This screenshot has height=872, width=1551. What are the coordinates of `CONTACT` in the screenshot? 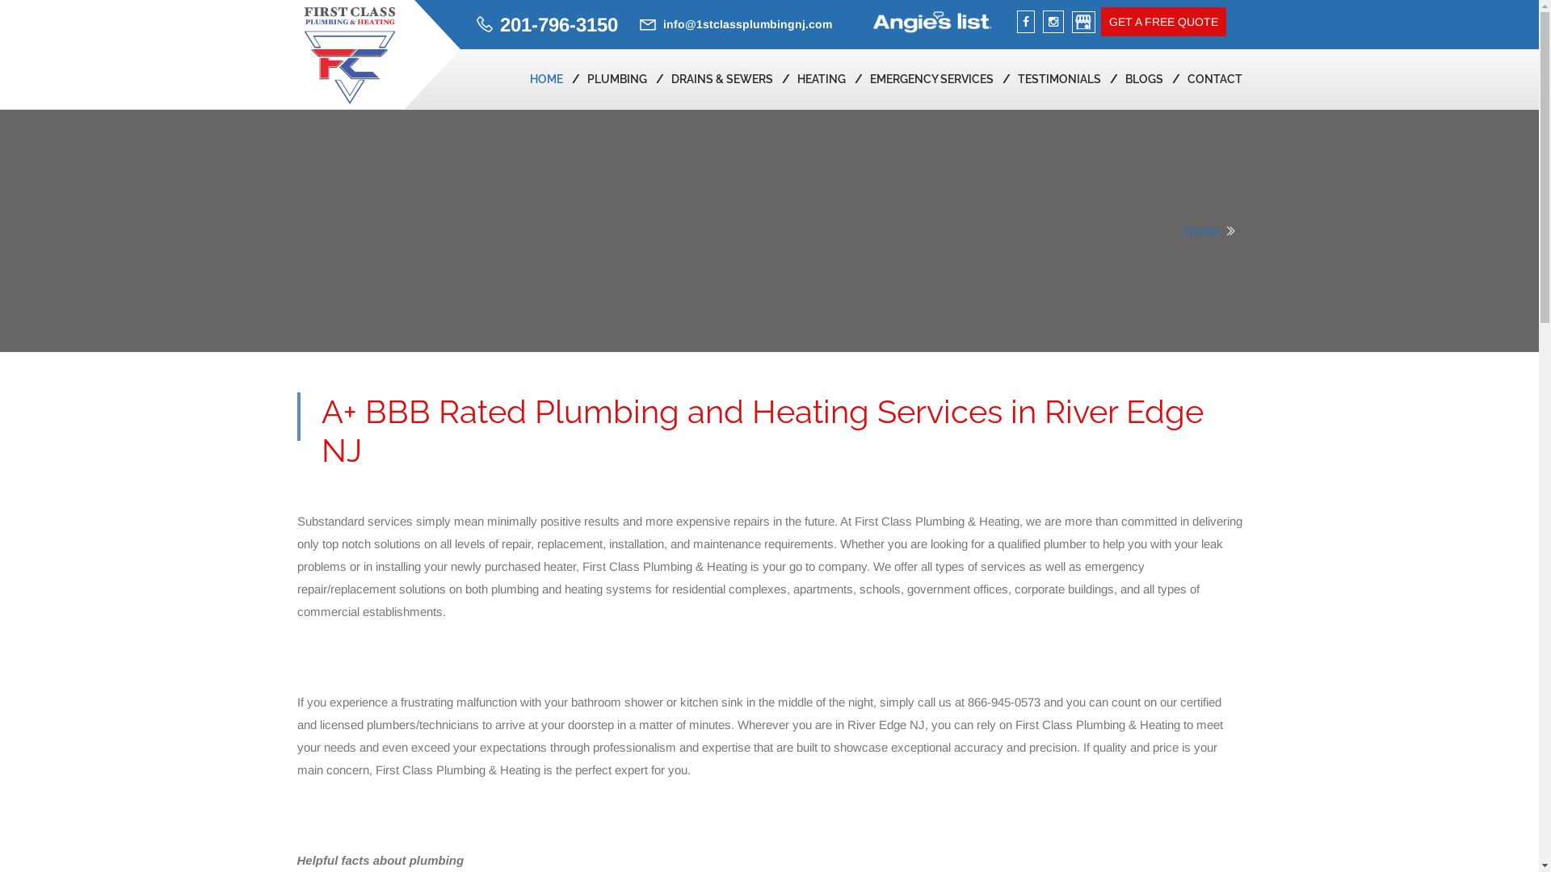 It's located at (1215, 79).